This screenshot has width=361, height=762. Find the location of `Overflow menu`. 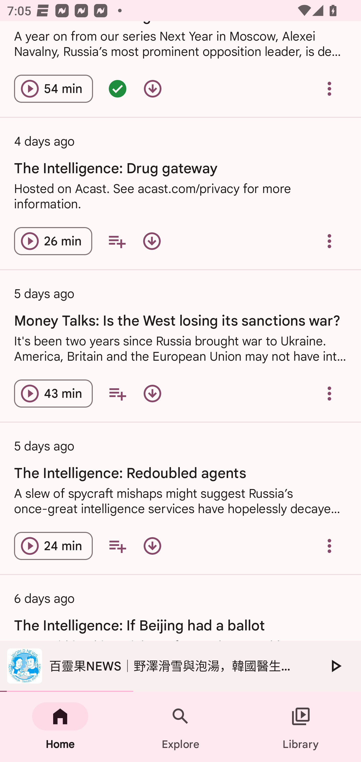

Overflow menu is located at coordinates (329, 546).